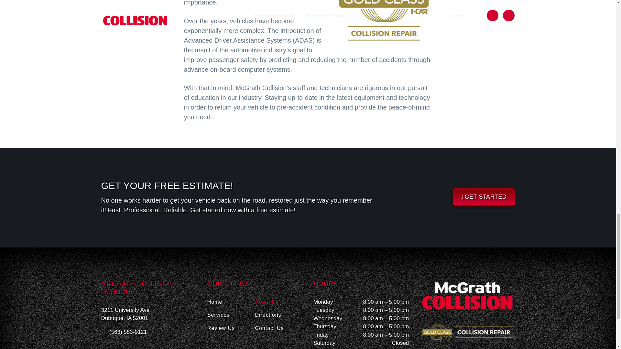  What do you see at coordinates (231, 302) in the screenshot?
I see `Home` at bounding box center [231, 302].